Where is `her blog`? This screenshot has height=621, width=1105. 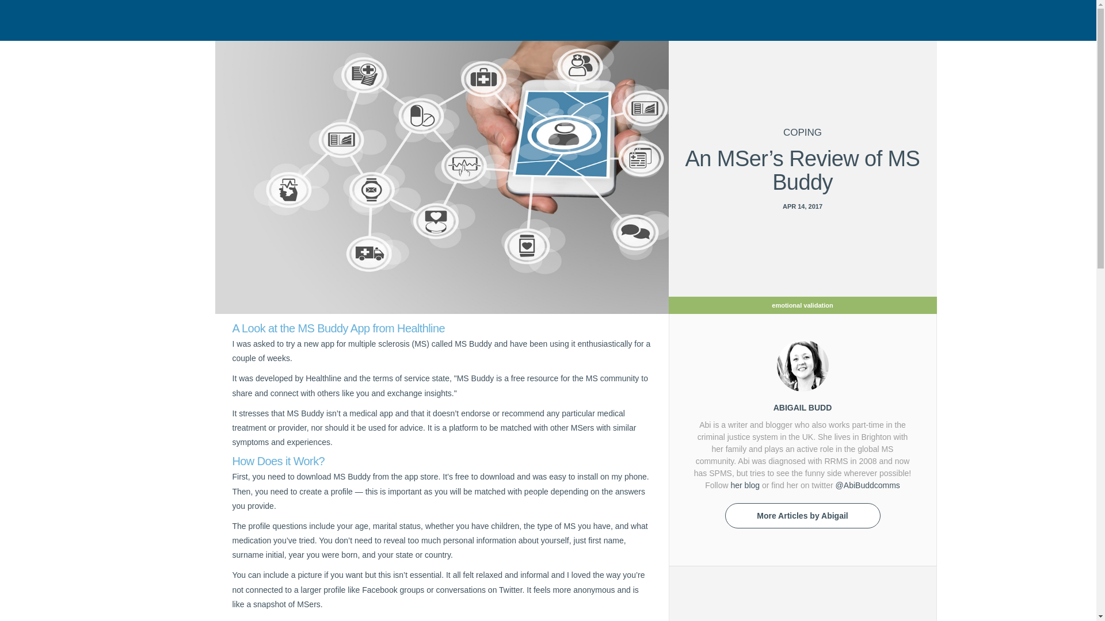
her blog is located at coordinates (745, 485).